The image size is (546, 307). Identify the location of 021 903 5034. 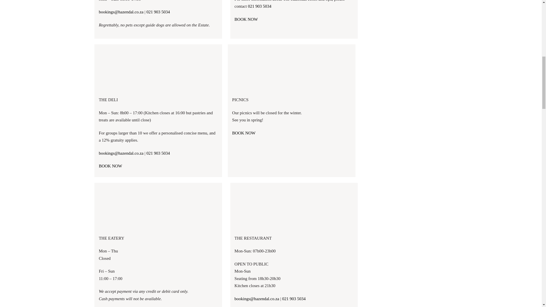
(294, 298).